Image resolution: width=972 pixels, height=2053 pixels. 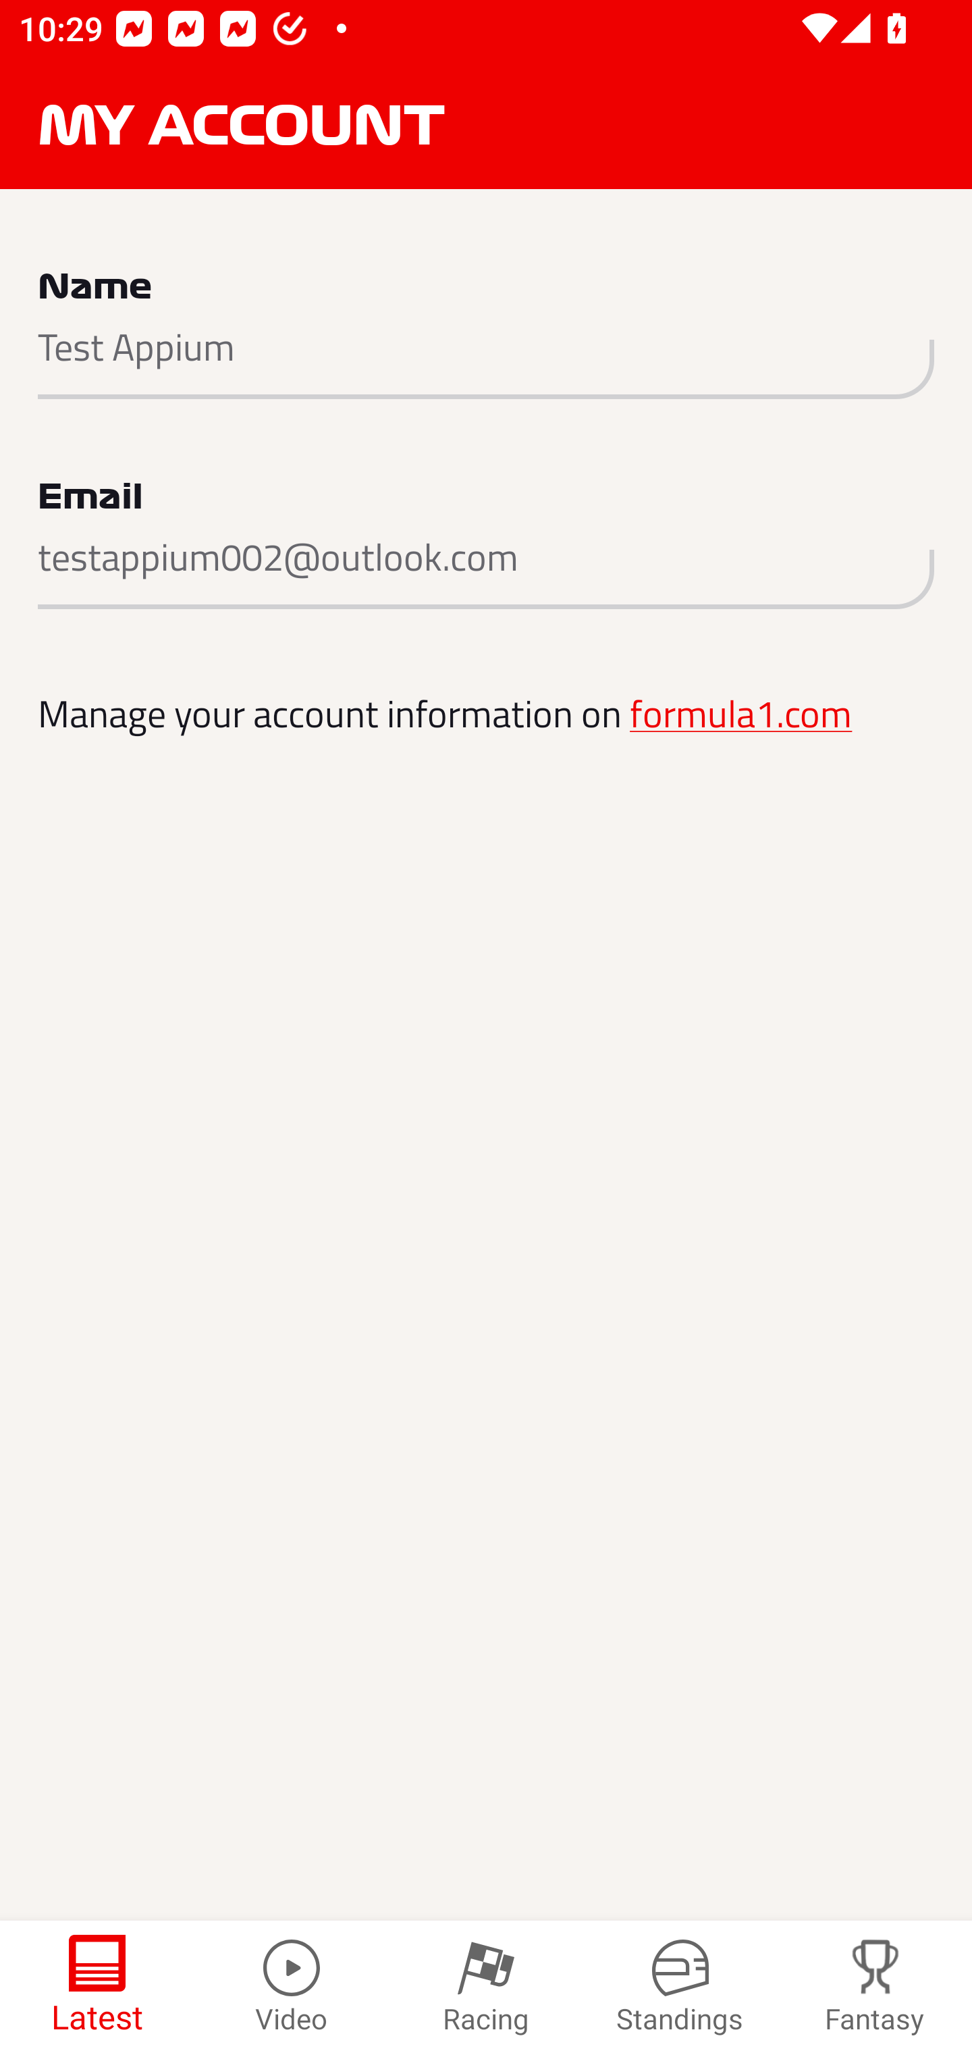 I want to click on Video, so click(x=292, y=1987).